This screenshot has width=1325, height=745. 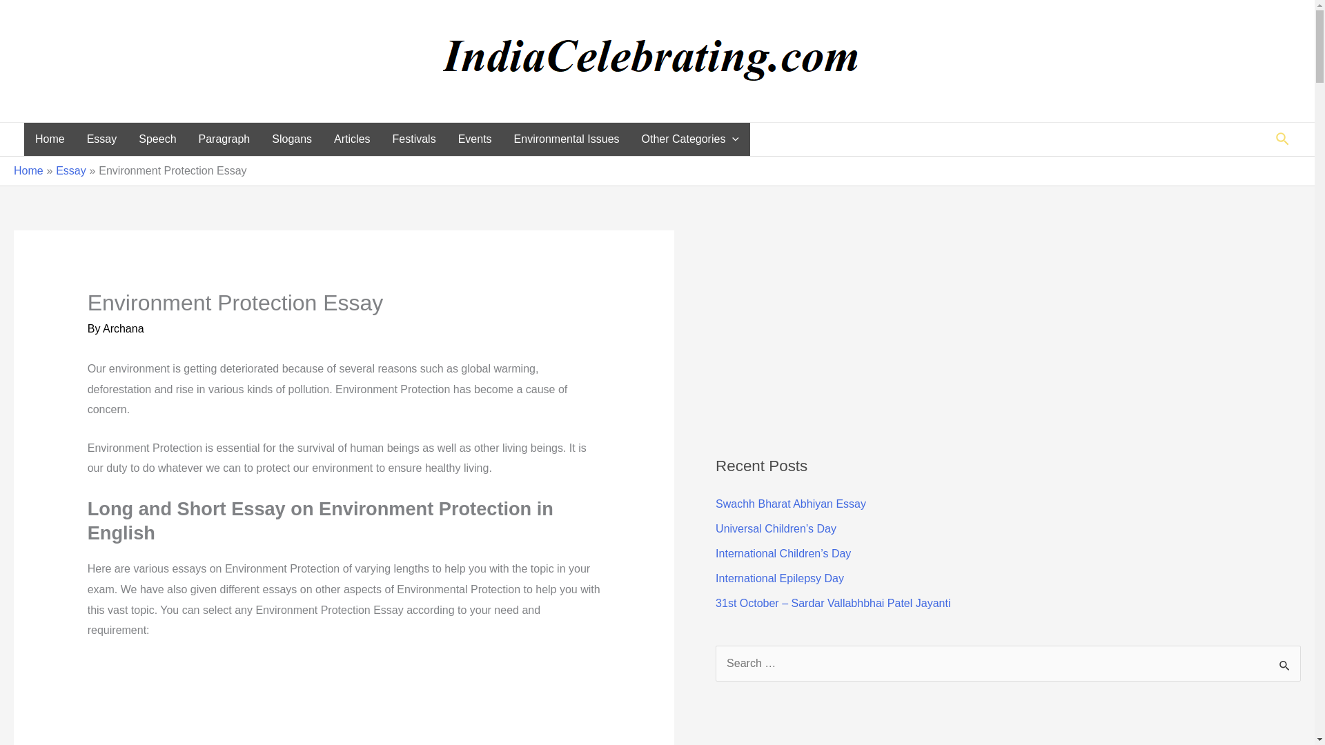 What do you see at coordinates (475, 139) in the screenshot?
I see `Events` at bounding box center [475, 139].